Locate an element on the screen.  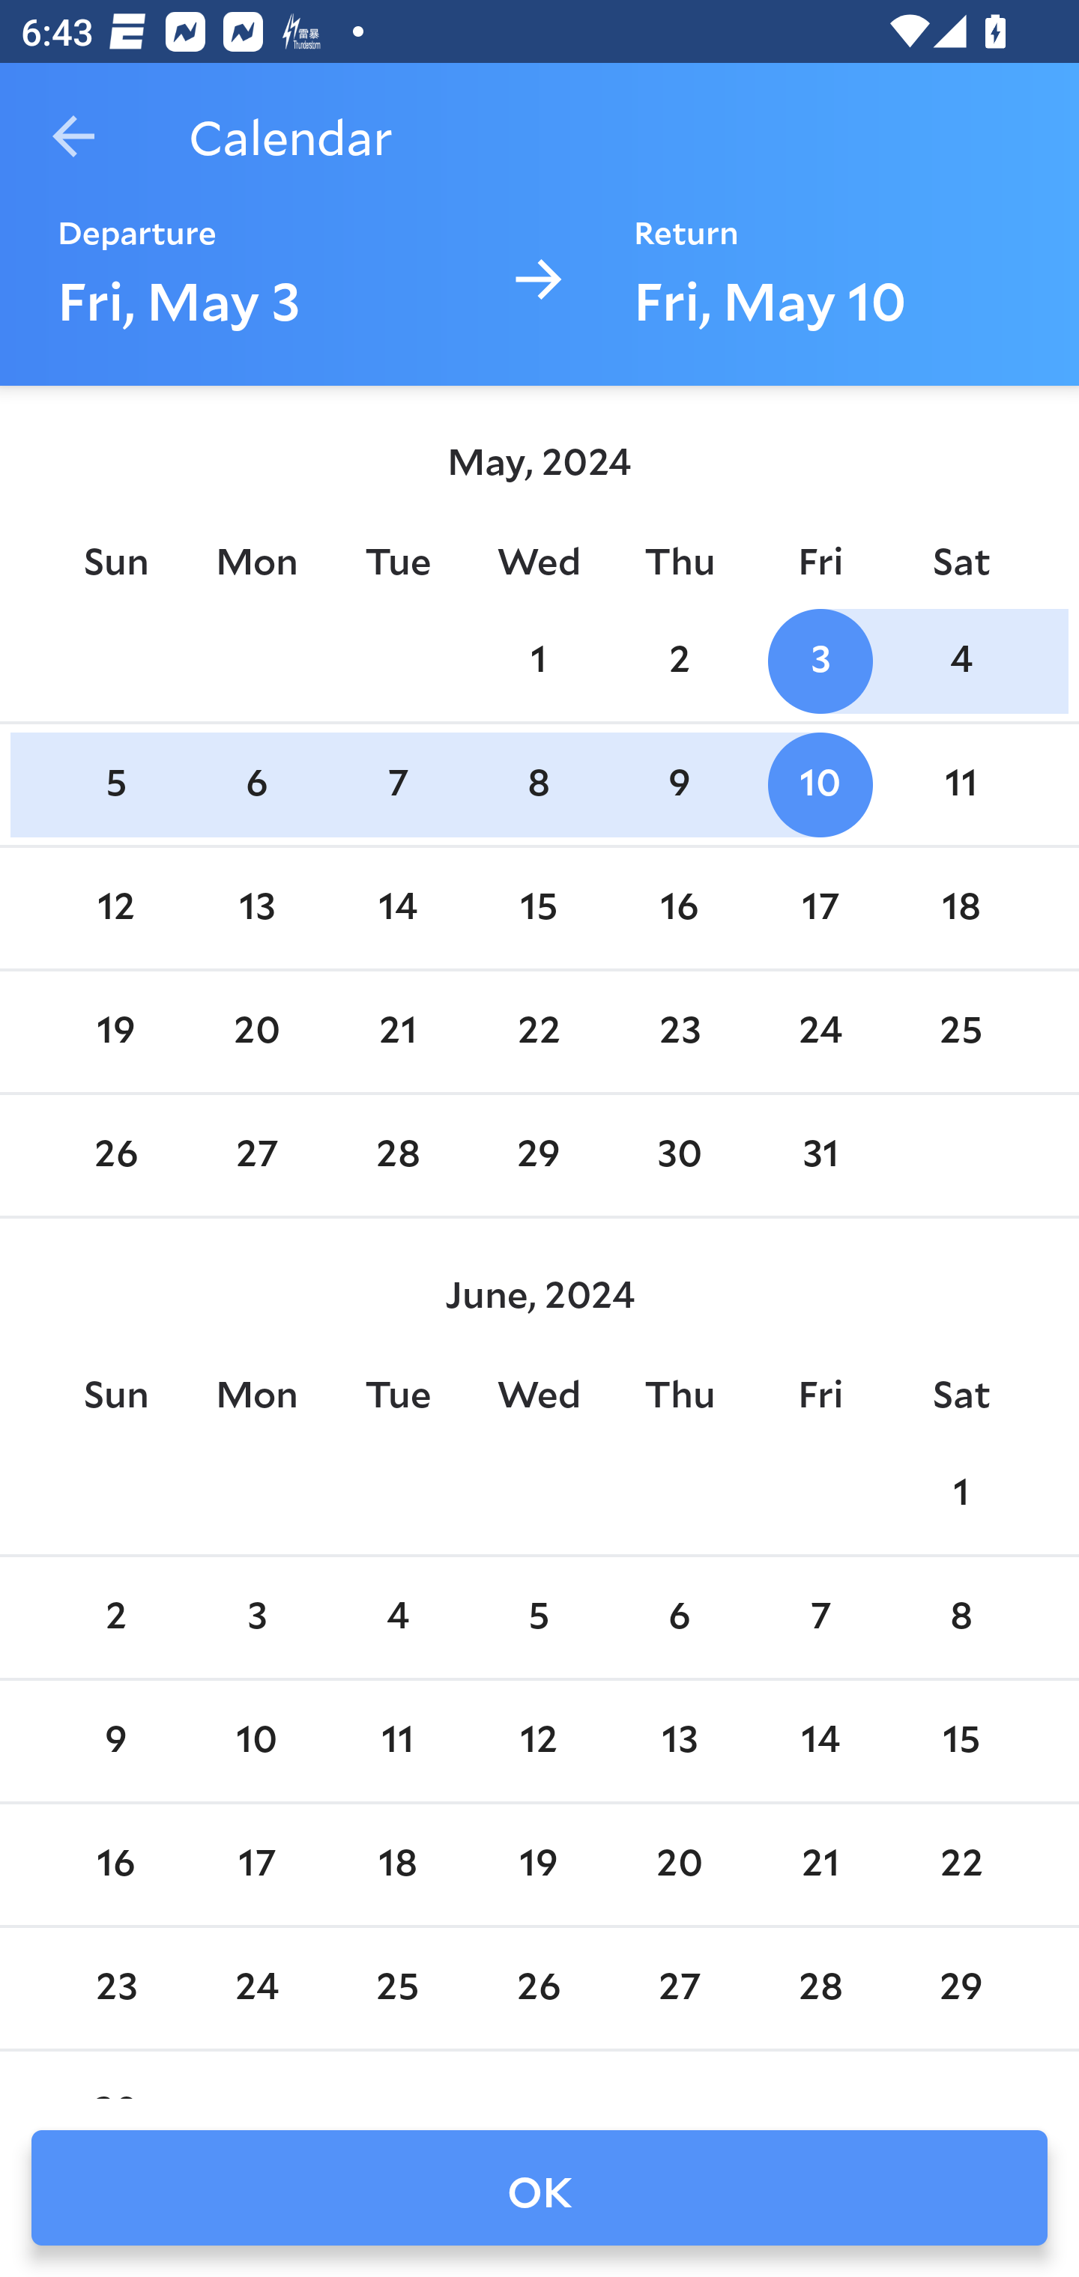
19 is located at coordinates (115, 1031).